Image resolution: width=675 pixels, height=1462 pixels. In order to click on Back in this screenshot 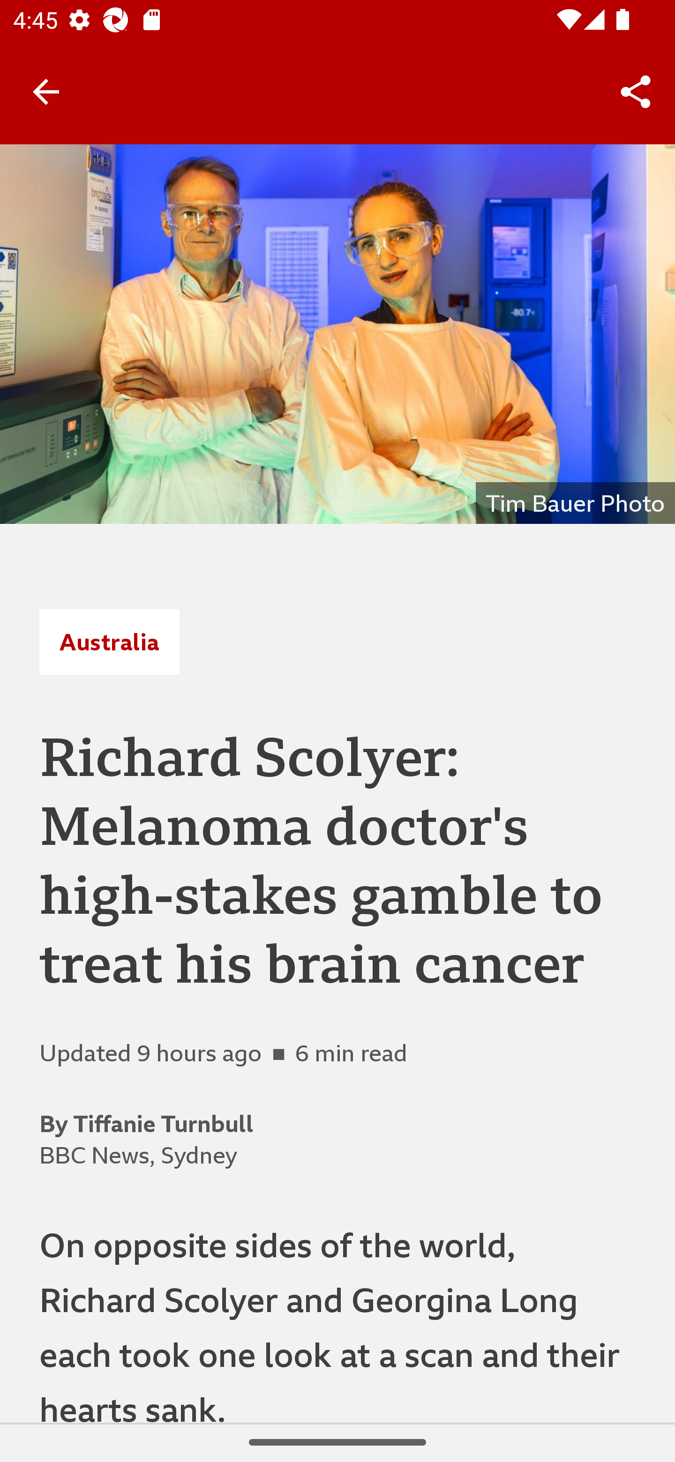, I will do `click(46, 91)`.